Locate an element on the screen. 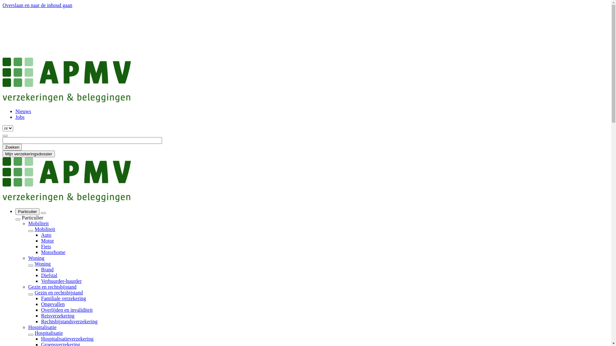 This screenshot has width=616, height=346. Auto is located at coordinates (46, 235).